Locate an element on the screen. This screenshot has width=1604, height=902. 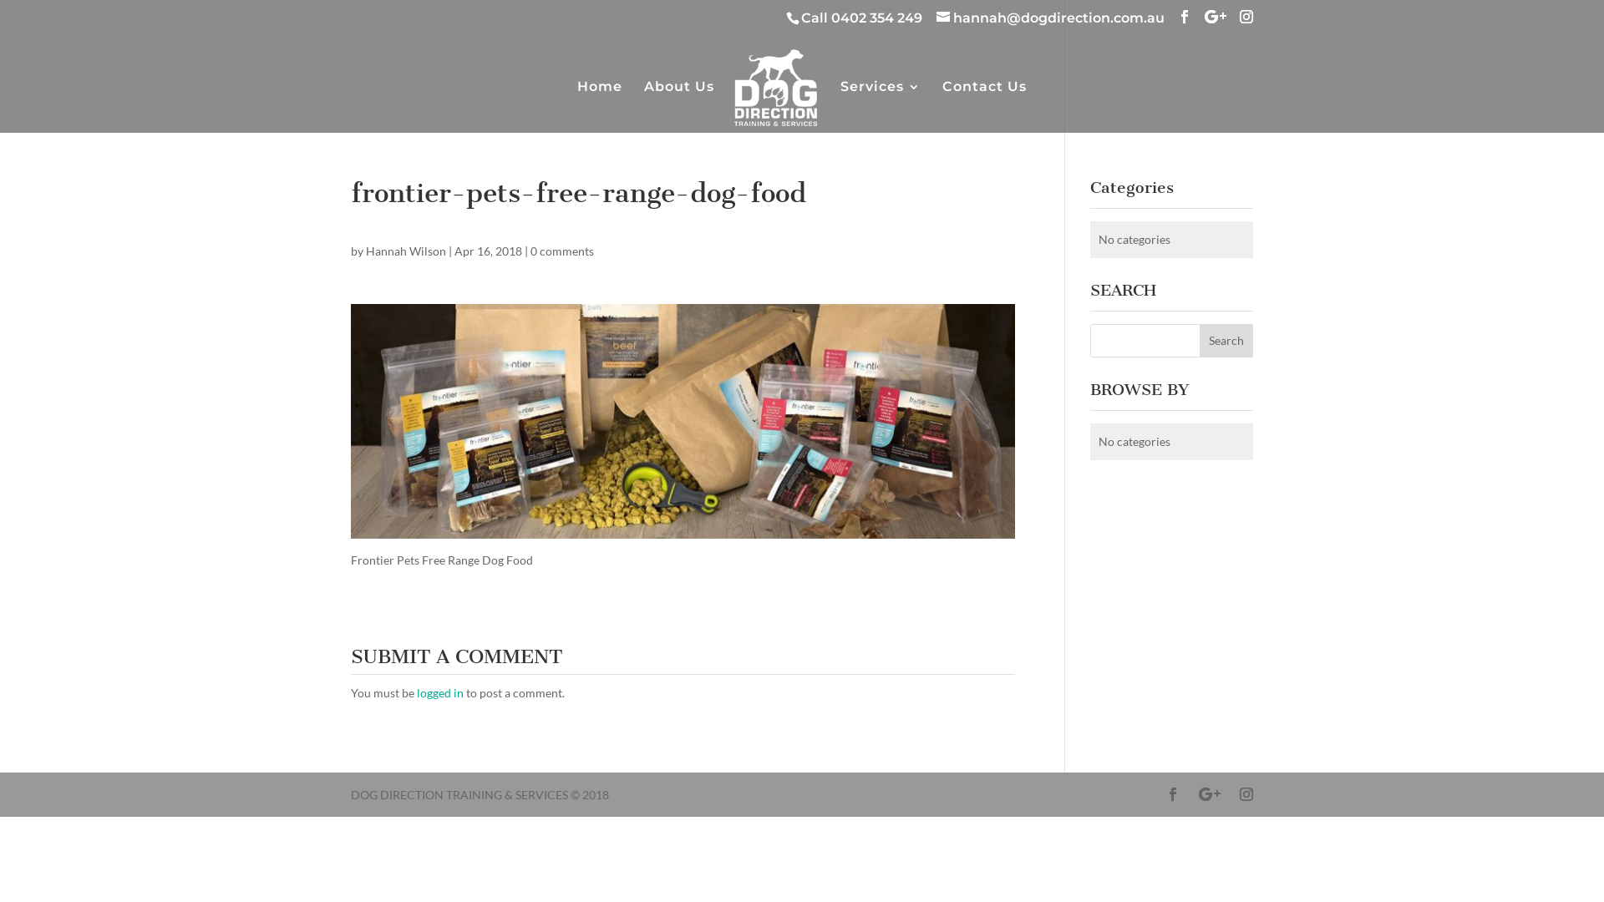
Home is located at coordinates (600, 107).